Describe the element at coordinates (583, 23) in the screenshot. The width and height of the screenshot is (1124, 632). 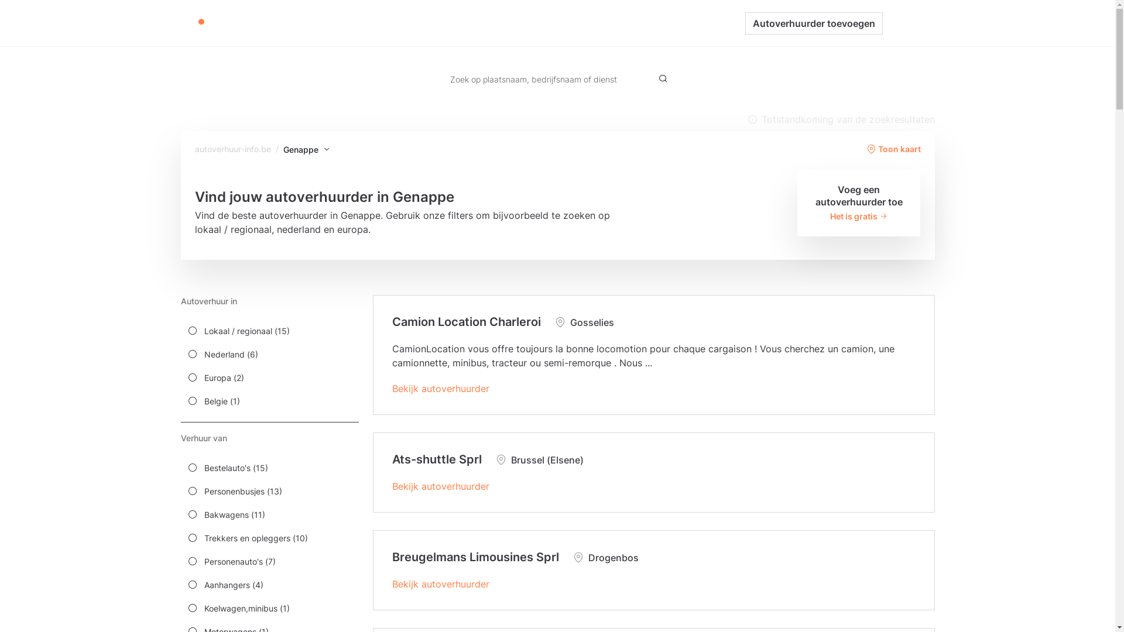
I see `Vraagbaak` at that location.